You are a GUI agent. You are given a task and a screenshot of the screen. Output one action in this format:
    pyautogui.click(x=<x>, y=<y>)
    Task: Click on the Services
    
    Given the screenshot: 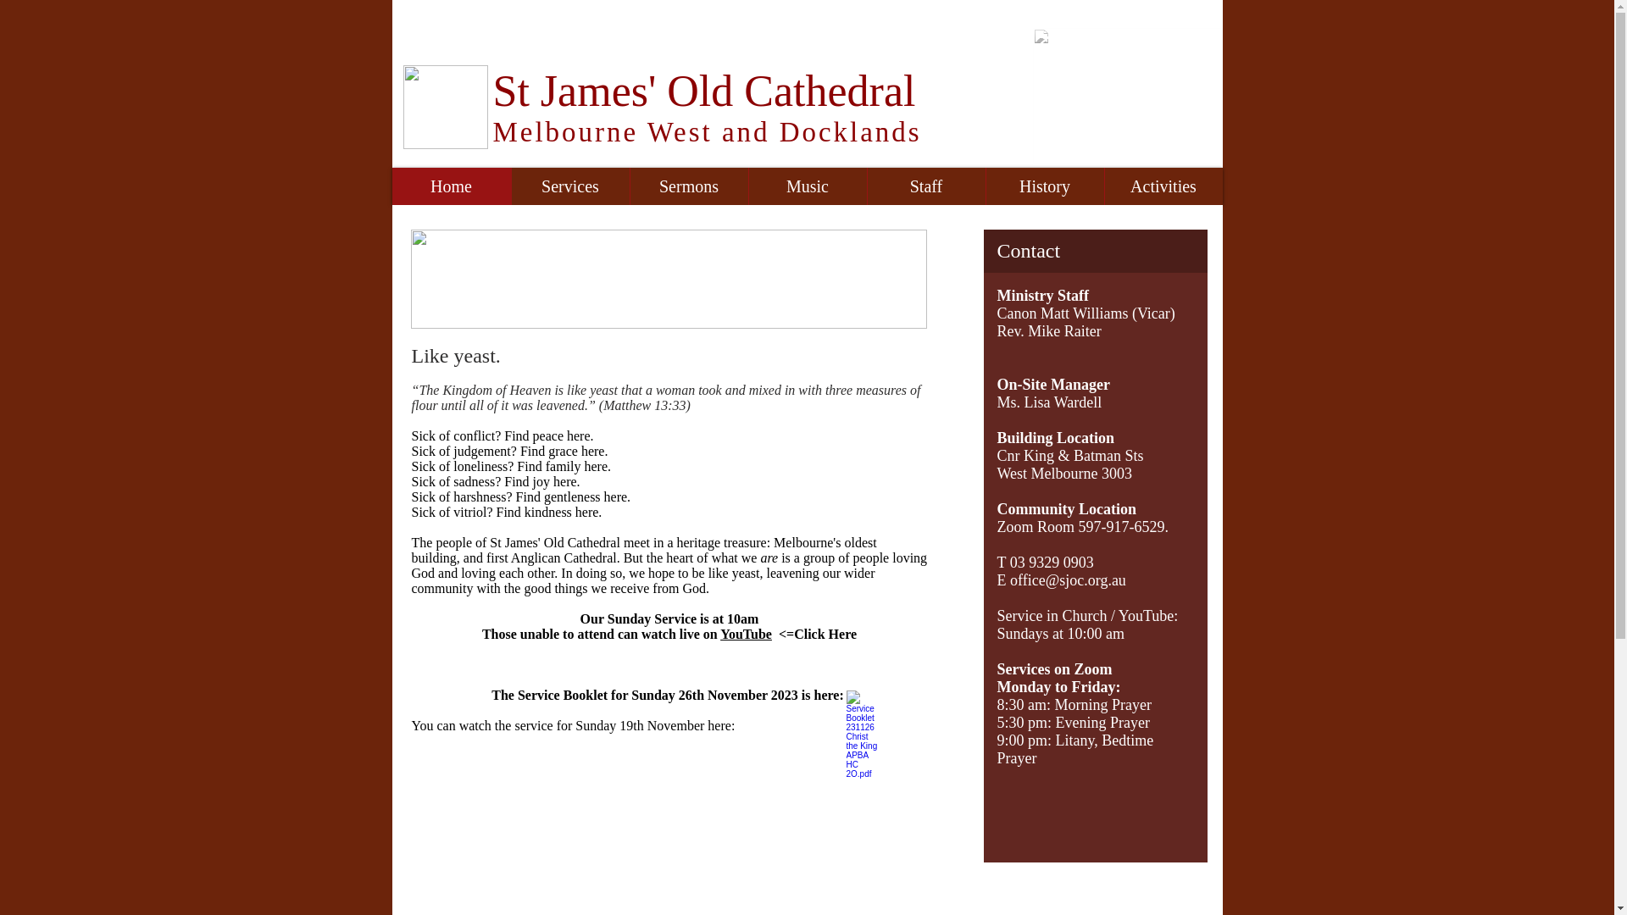 What is the action you would take?
    pyautogui.click(x=569, y=186)
    